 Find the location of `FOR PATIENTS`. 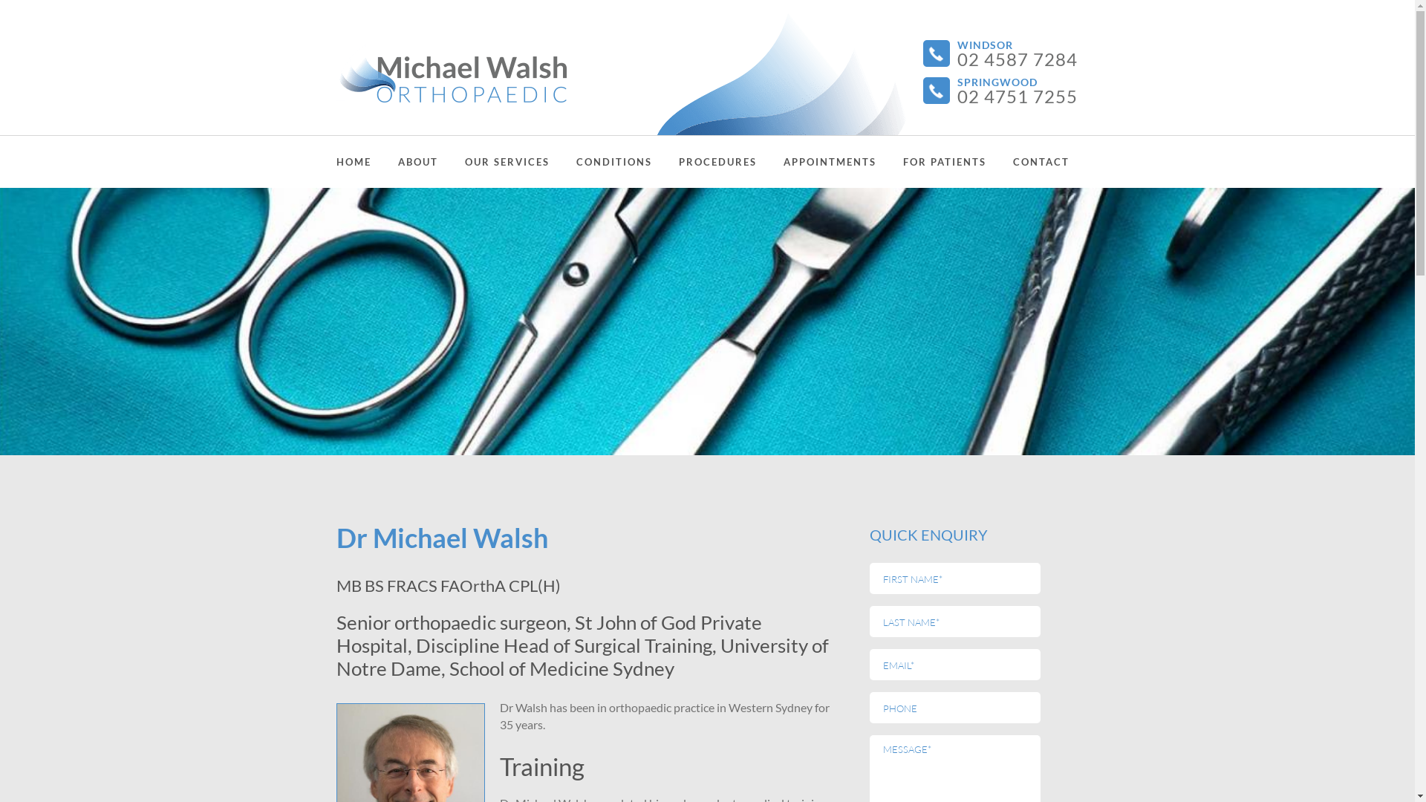

FOR PATIENTS is located at coordinates (945, 162).